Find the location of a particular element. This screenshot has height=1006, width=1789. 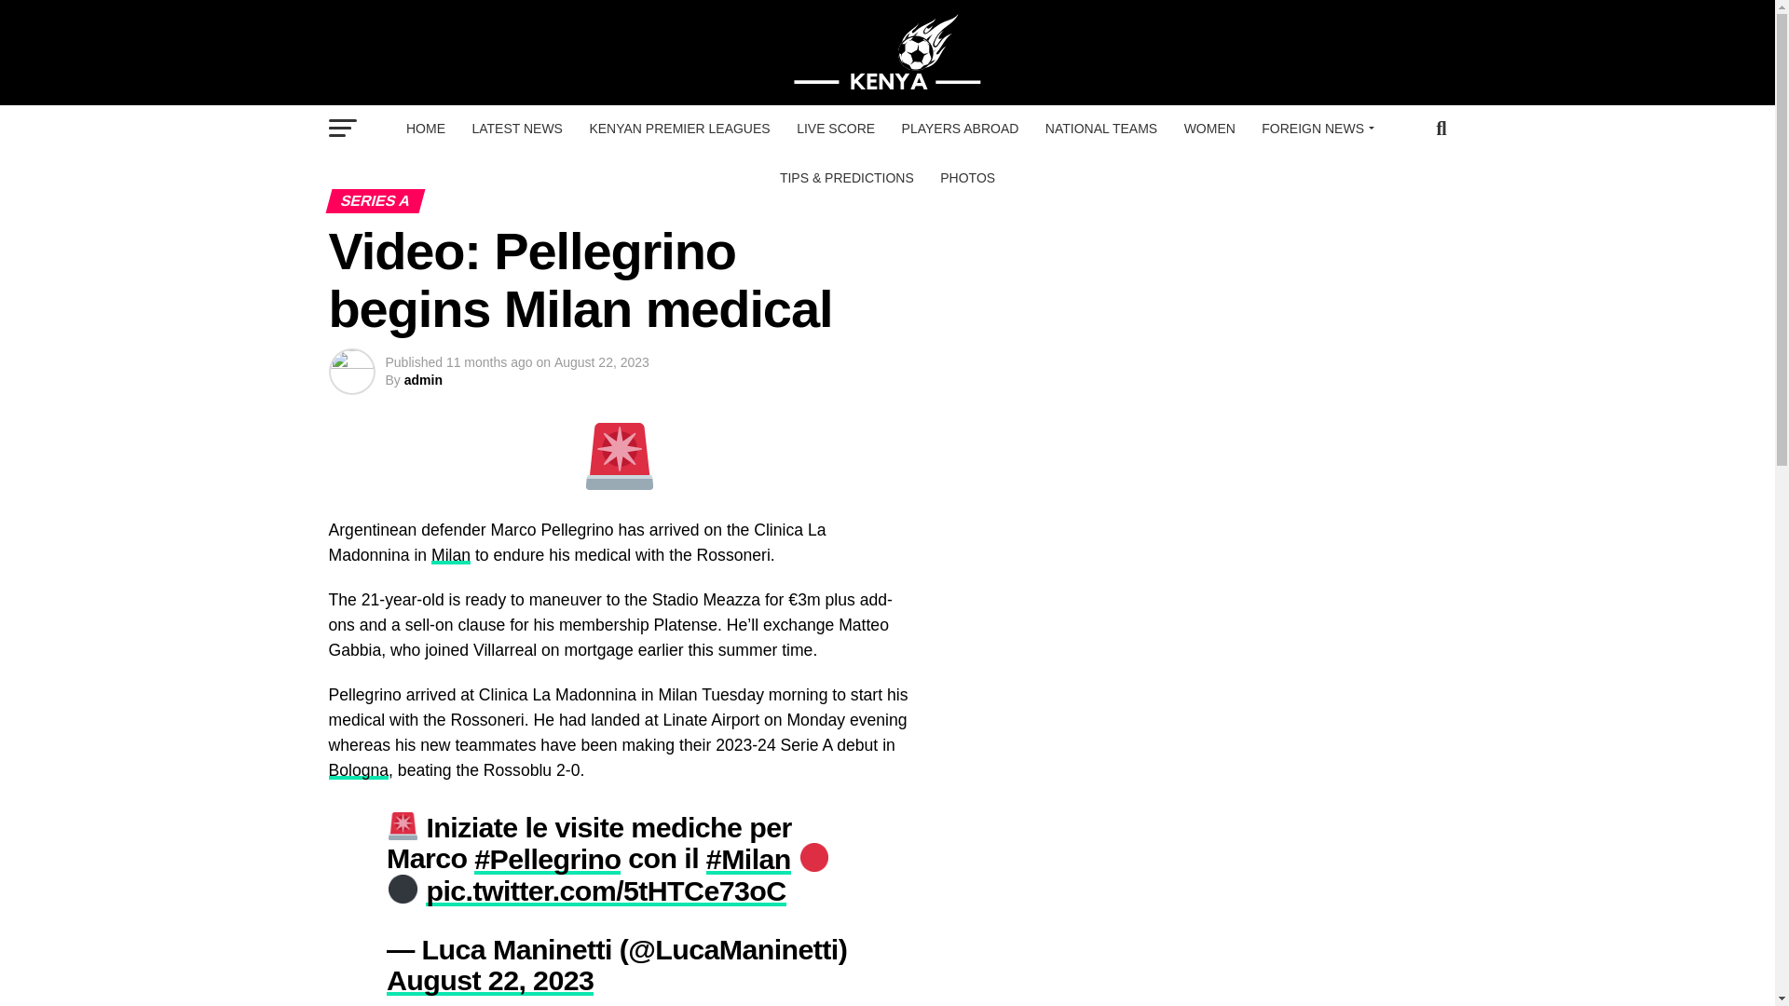

KENYAN PREMIER LEAGUES is located at coordinates (678, 129).